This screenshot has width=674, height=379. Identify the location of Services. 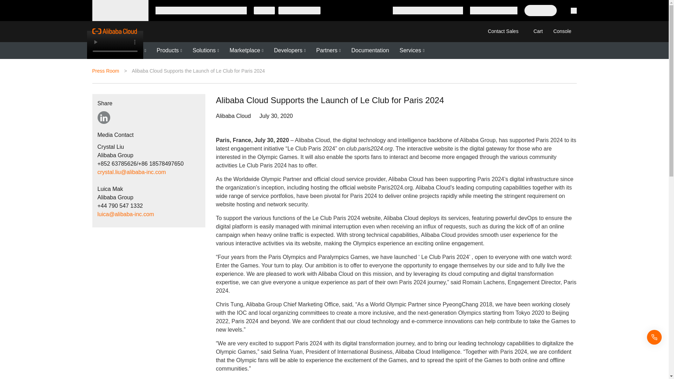
(412, 51).